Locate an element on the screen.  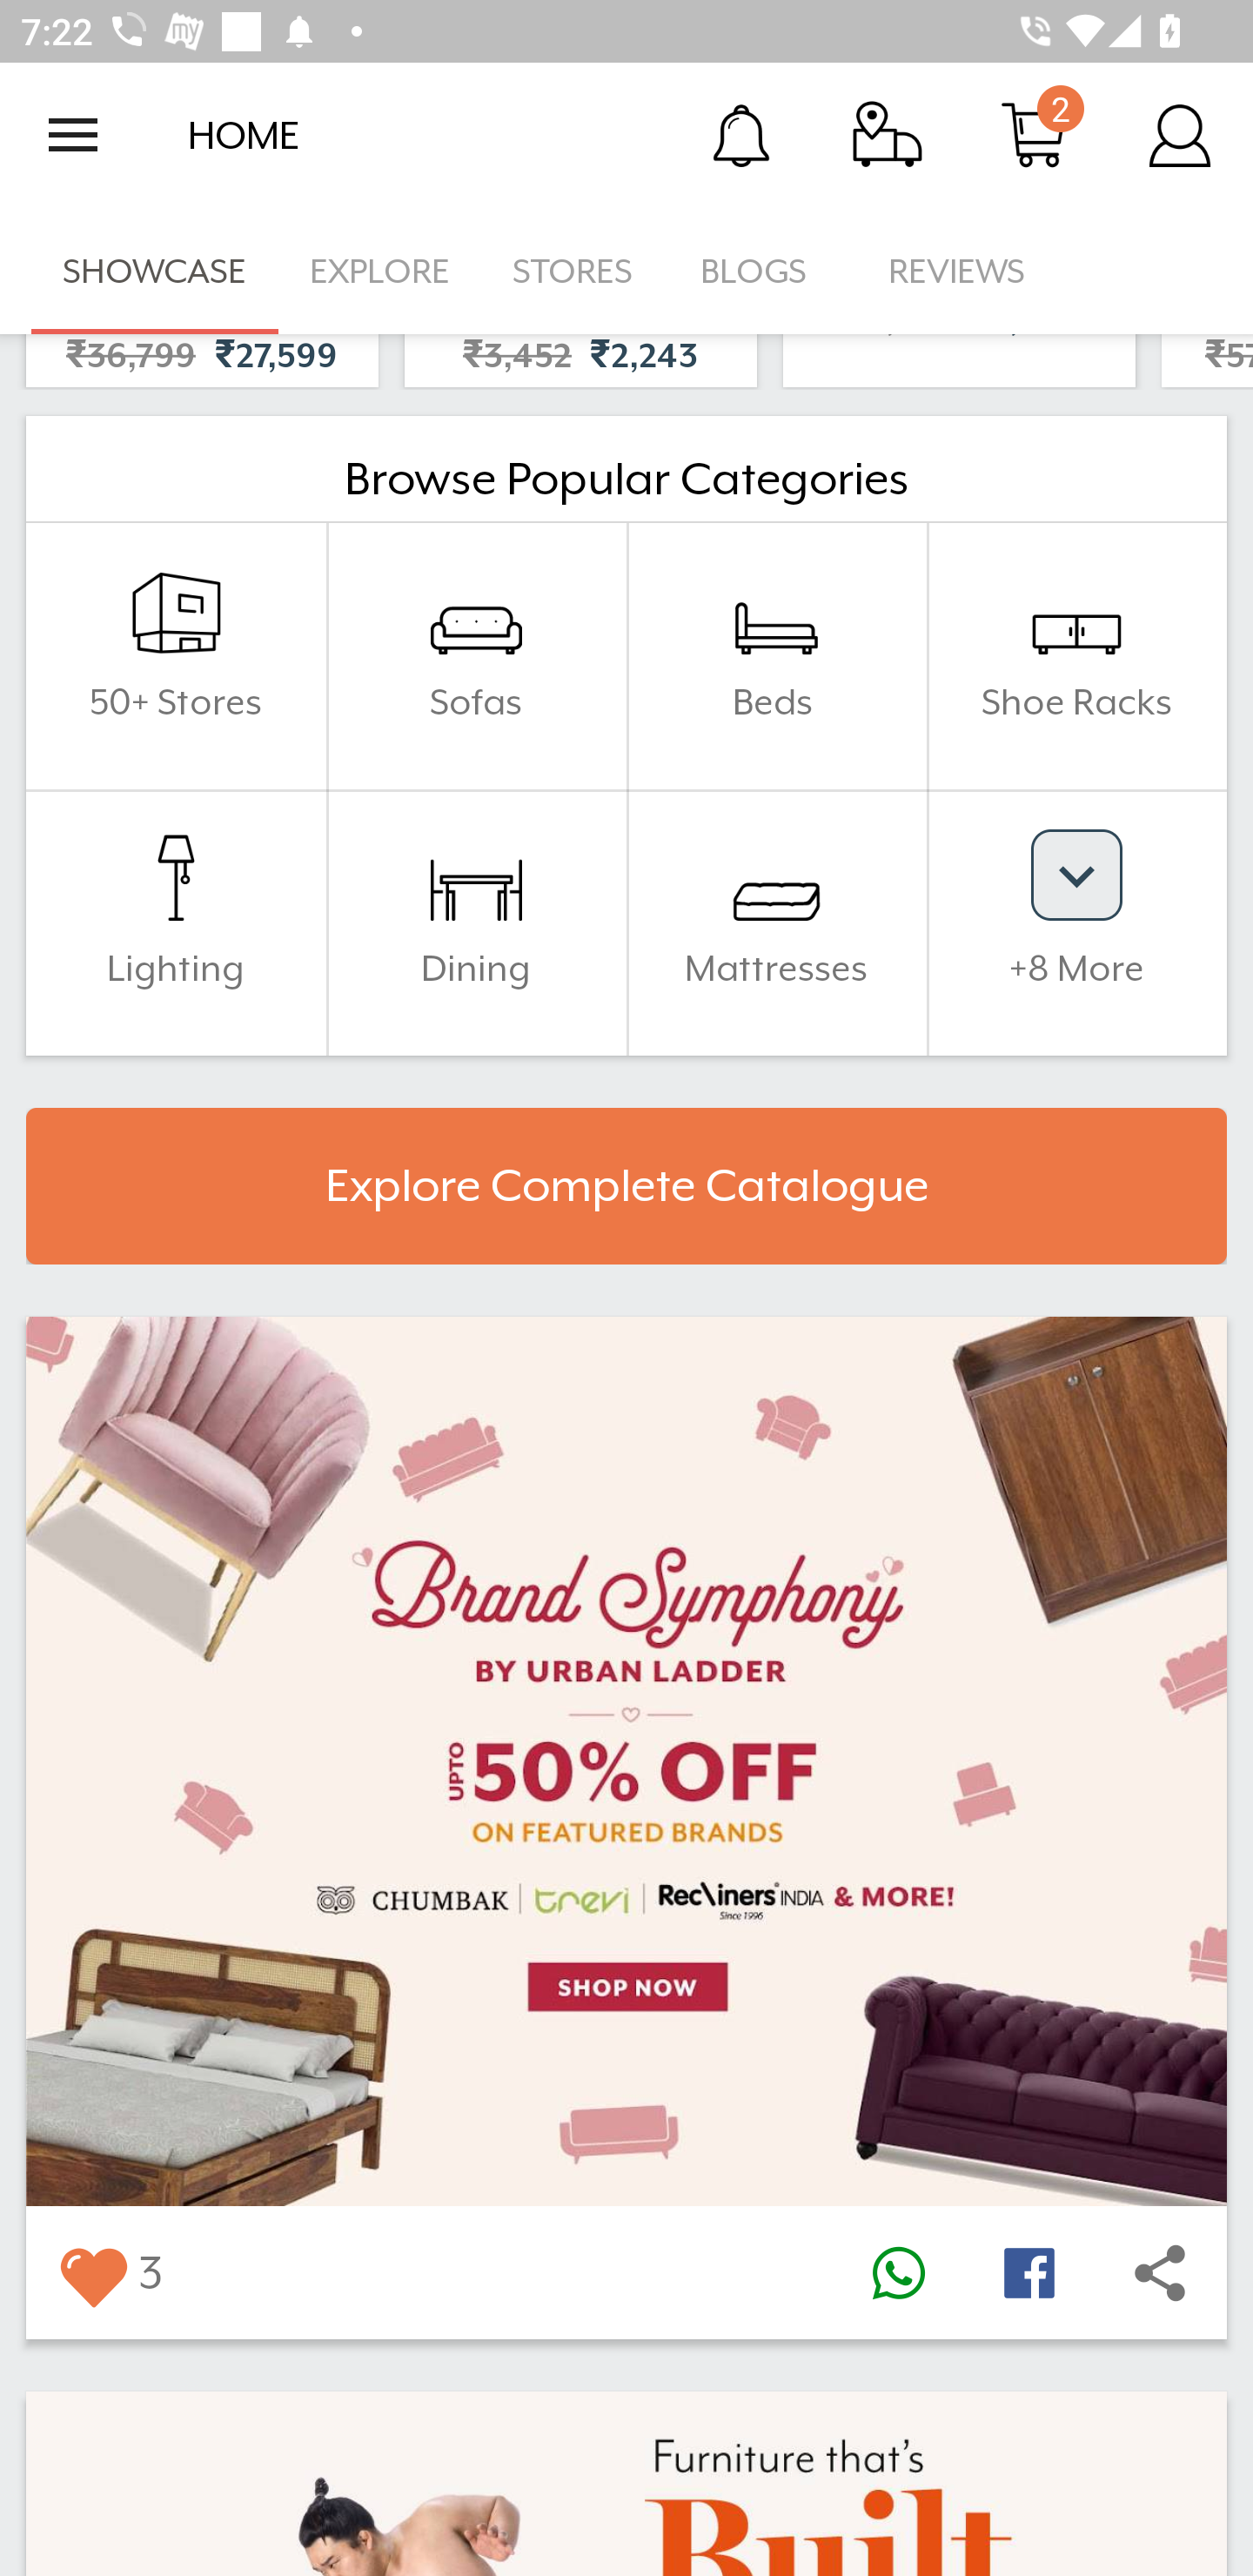
Shoe Racks is located at coordinates (1076, 654).